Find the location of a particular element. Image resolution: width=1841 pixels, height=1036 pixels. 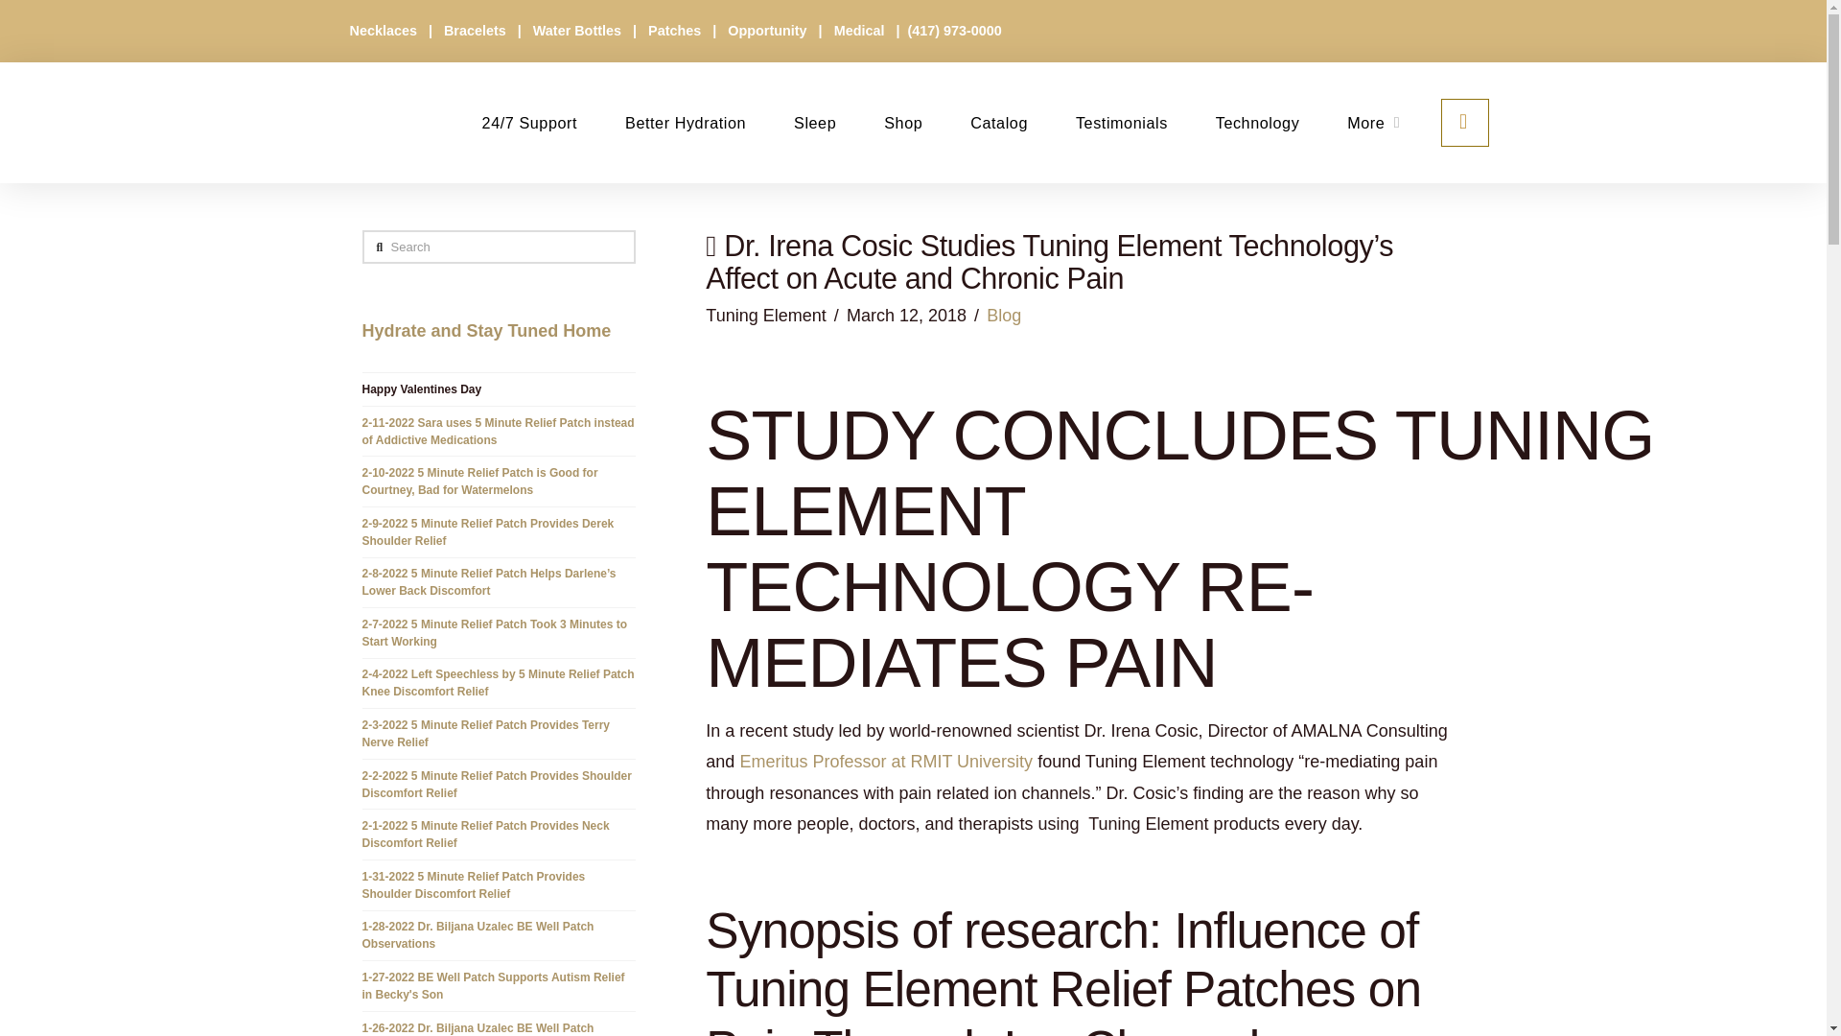

Water Bottles is located at coordinates (579, 30).